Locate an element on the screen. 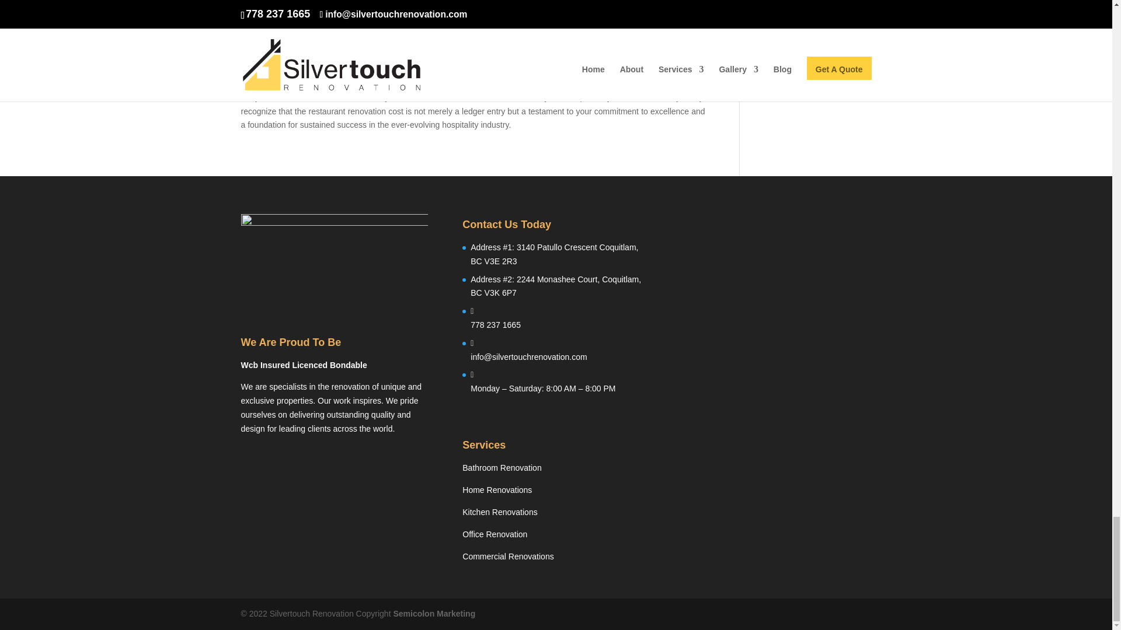 This screenshot has height=630, width=1121. Home Renovation Service is located at coordinates (496, 489).